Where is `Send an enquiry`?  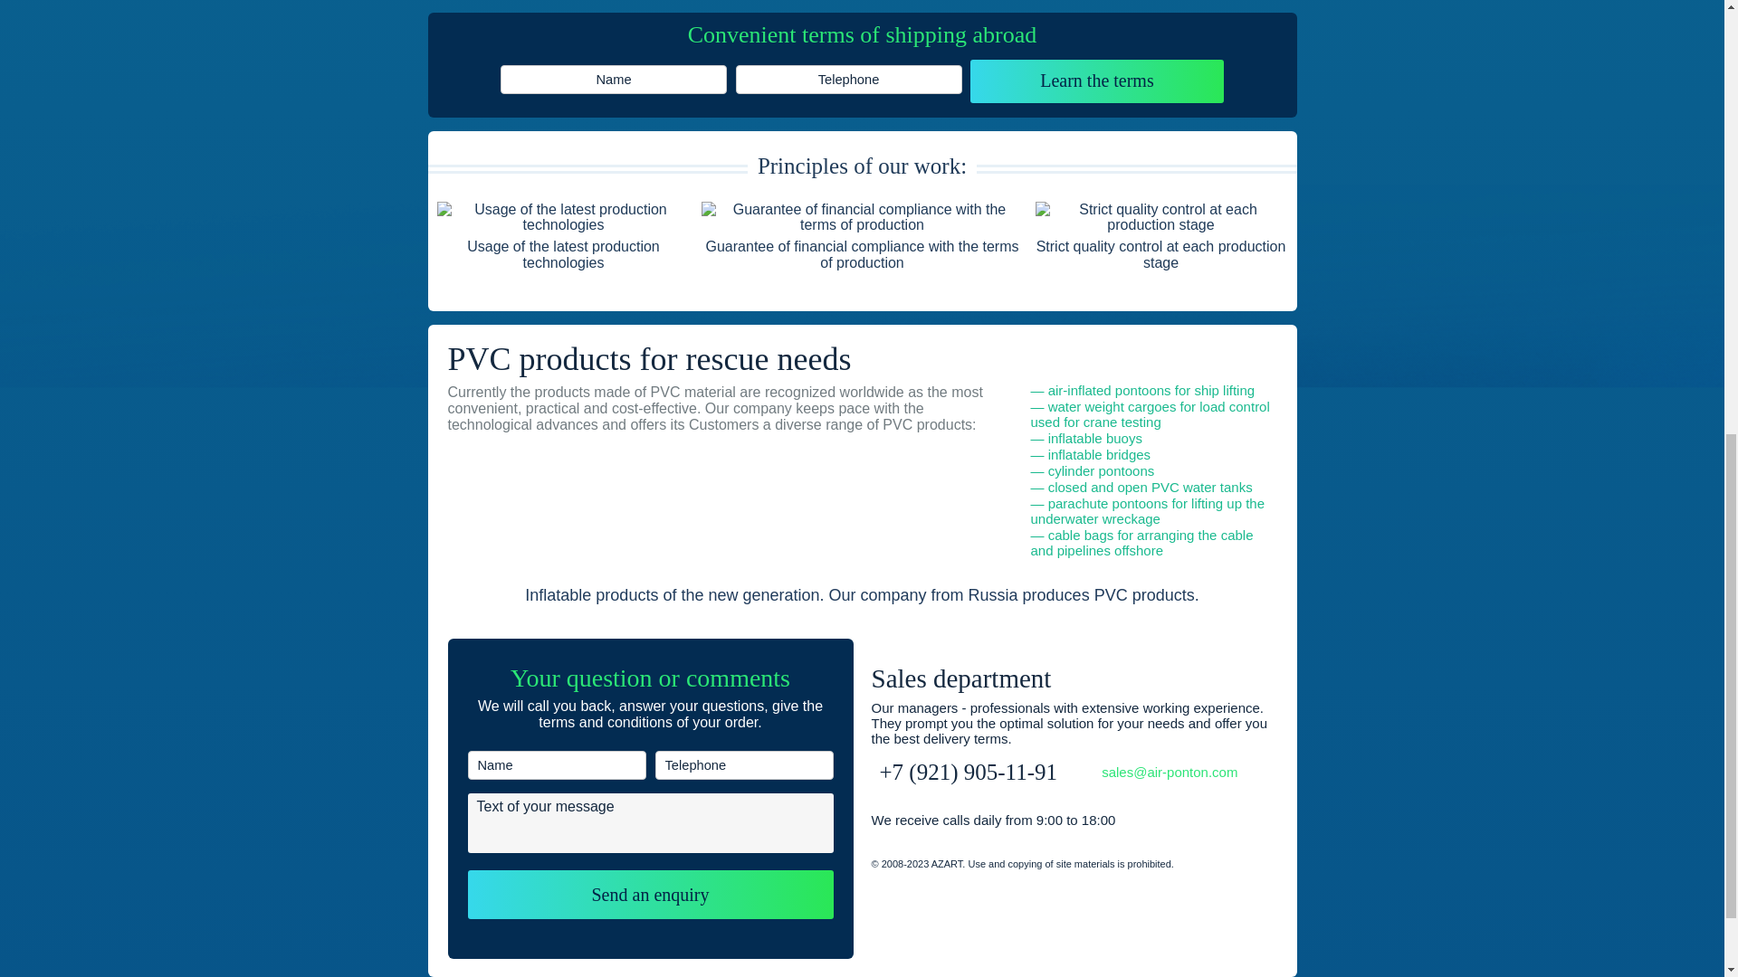
Send an enquiry is located at coordinates (650, 895).